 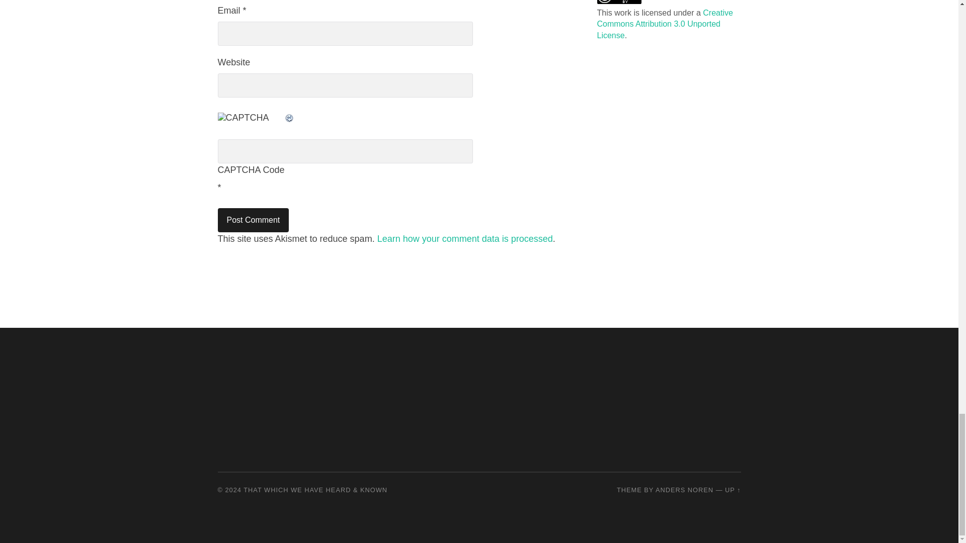 I want to click on To the top, so click(x=733, y=490).